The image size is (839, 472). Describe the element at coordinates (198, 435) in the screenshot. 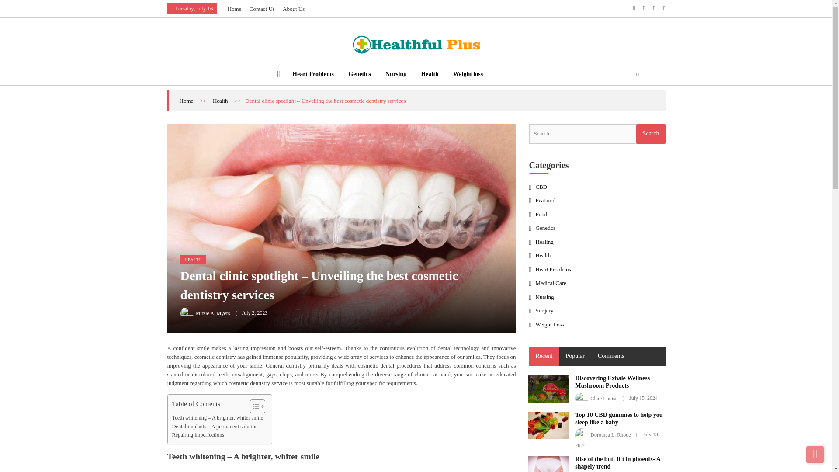

I see `Repairing imperfections` at that location.